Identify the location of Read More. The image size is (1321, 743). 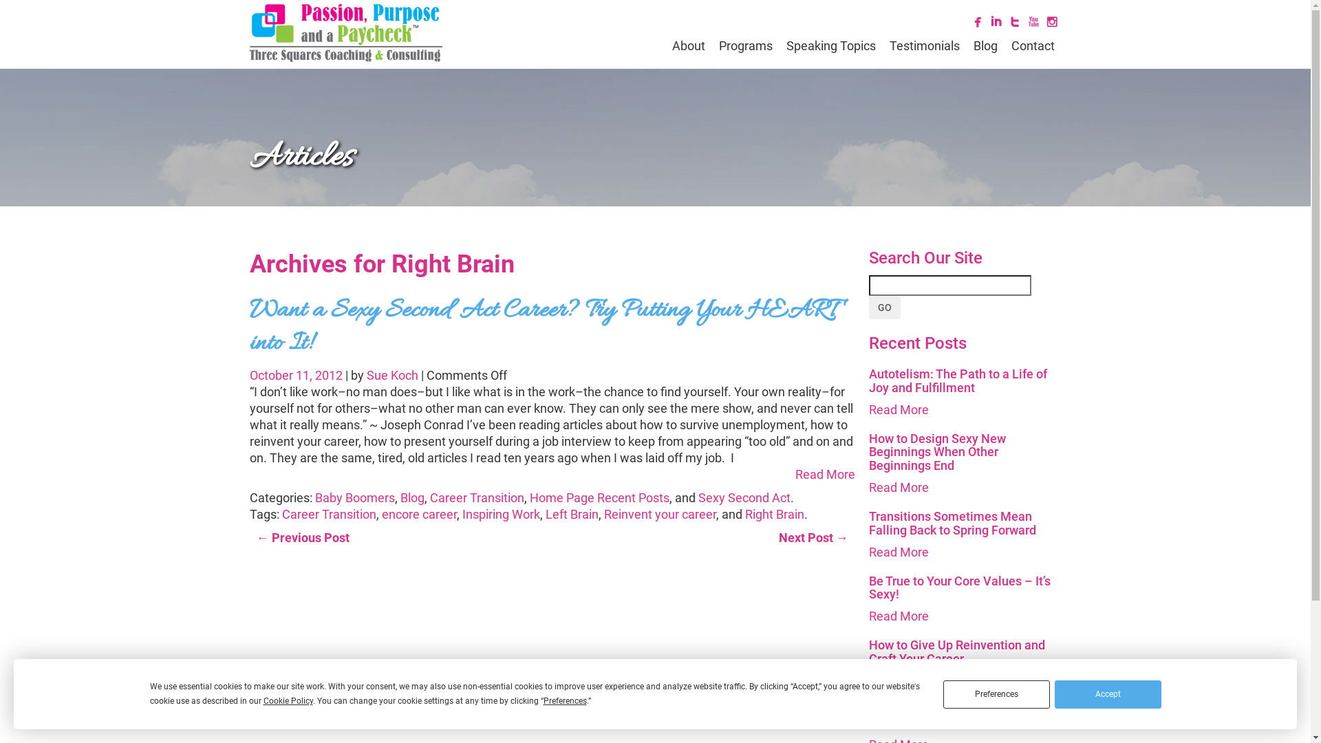
(899, 410).